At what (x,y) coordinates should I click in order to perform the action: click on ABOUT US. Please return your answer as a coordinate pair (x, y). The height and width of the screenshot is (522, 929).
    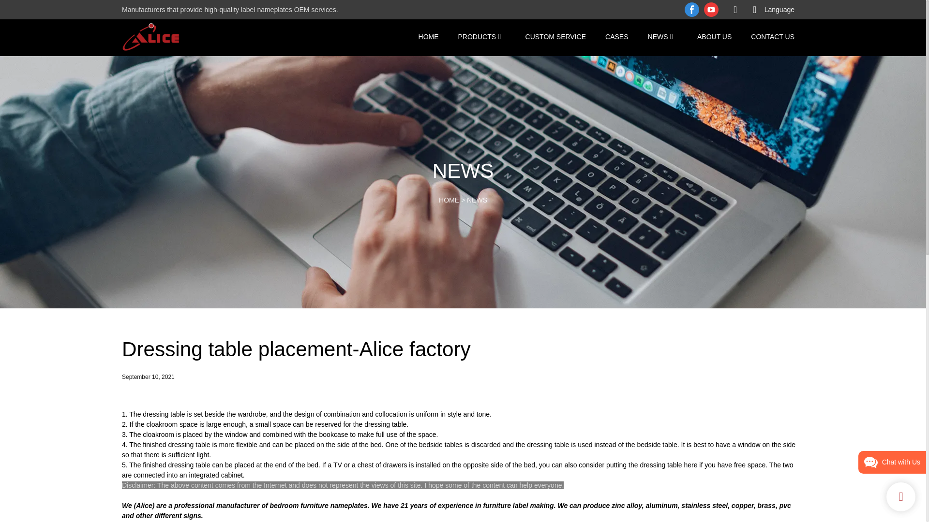
    Looking at the image, I should click on (714, 36).